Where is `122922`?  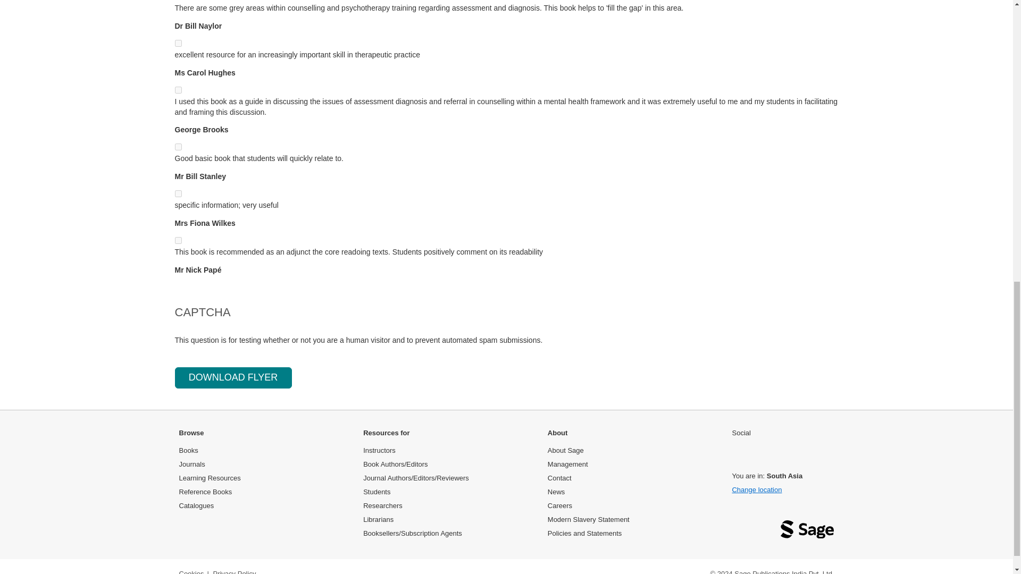
122922 is located at coordinates (178, 43).